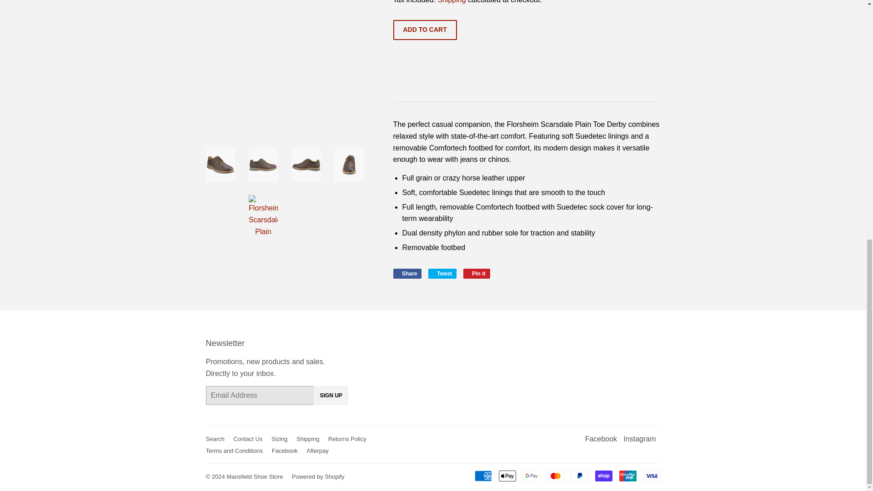  I want to click on Mansfield Shoe Store on Instagram, so click(407, 274).